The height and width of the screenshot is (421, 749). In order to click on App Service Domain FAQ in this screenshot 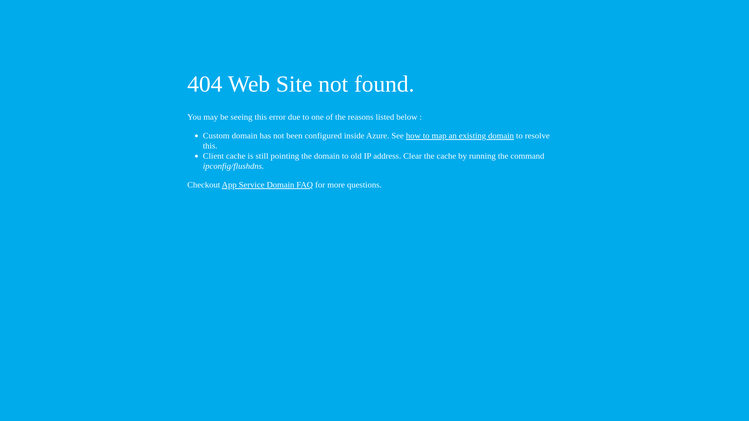, I will do `click(268, 185)`.